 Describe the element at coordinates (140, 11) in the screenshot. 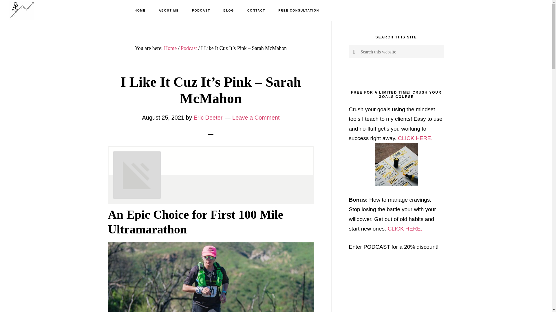

I see `HOME` at that location.